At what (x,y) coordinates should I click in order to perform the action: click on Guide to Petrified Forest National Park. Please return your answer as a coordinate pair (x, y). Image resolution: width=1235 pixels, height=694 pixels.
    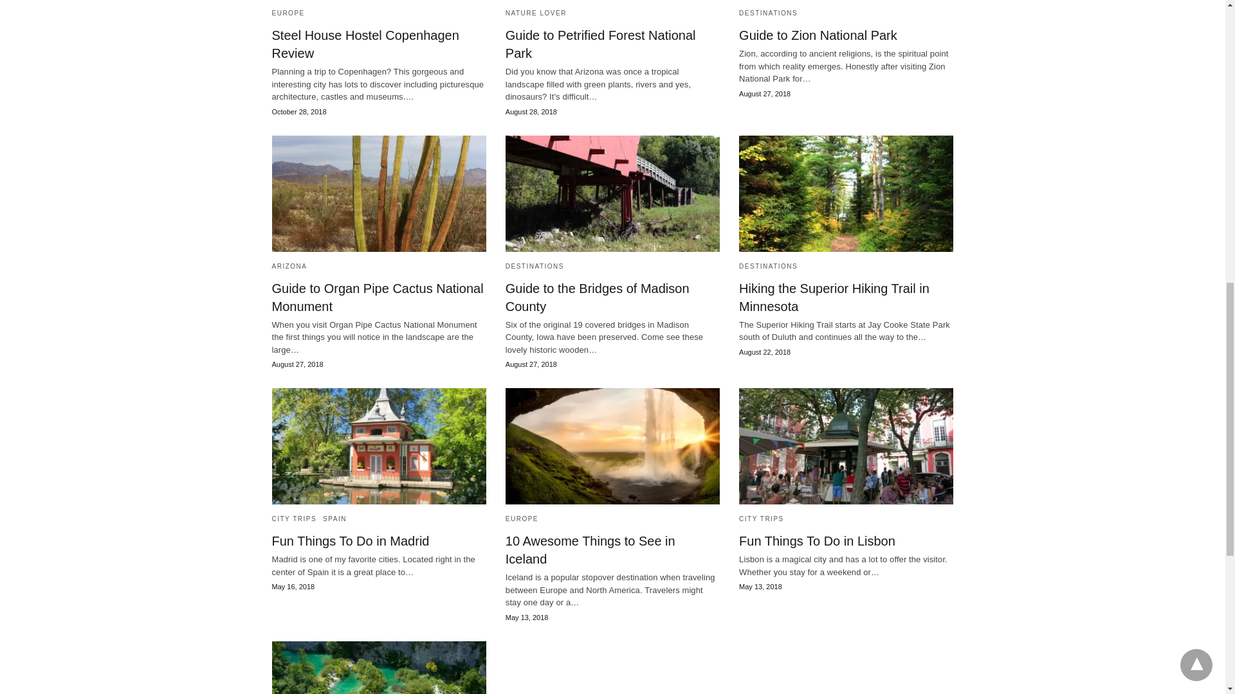
    Looking at the image, I should click on (601, 44).